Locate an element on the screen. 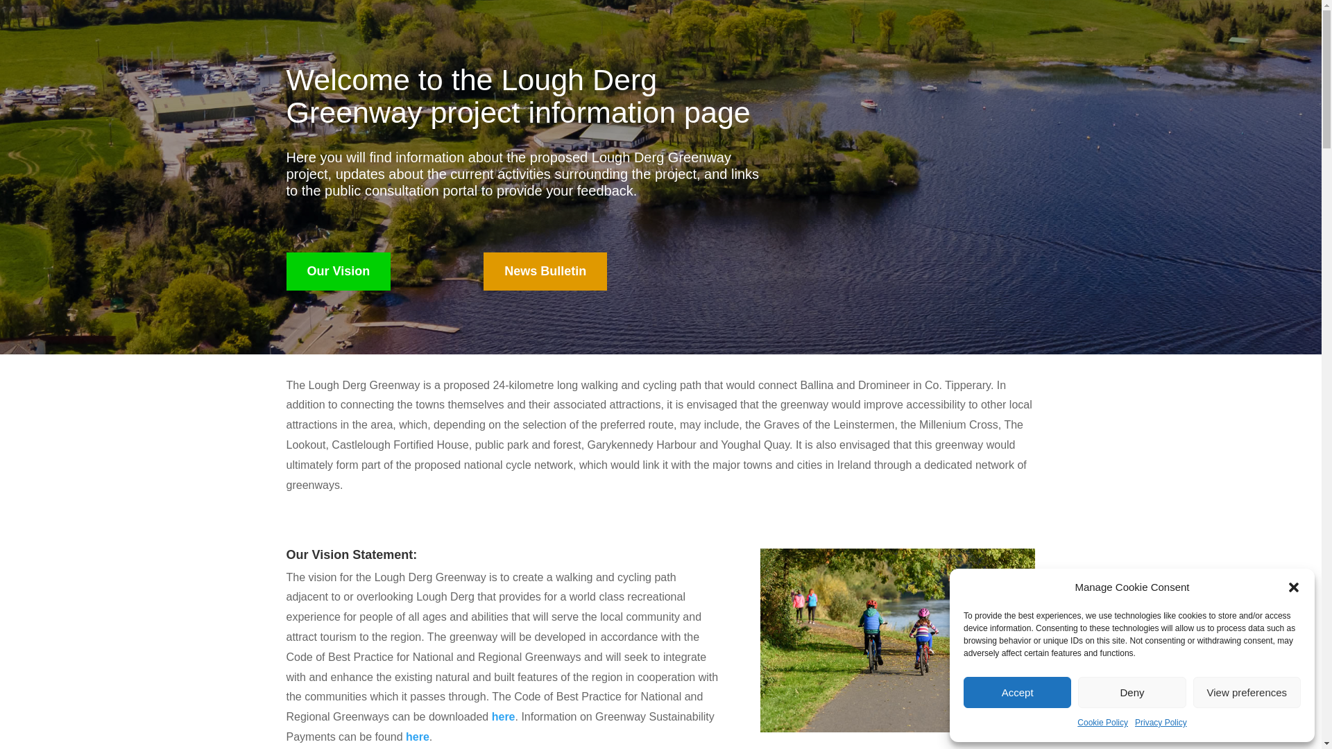  Accept is located at coordinates (1017, 692).